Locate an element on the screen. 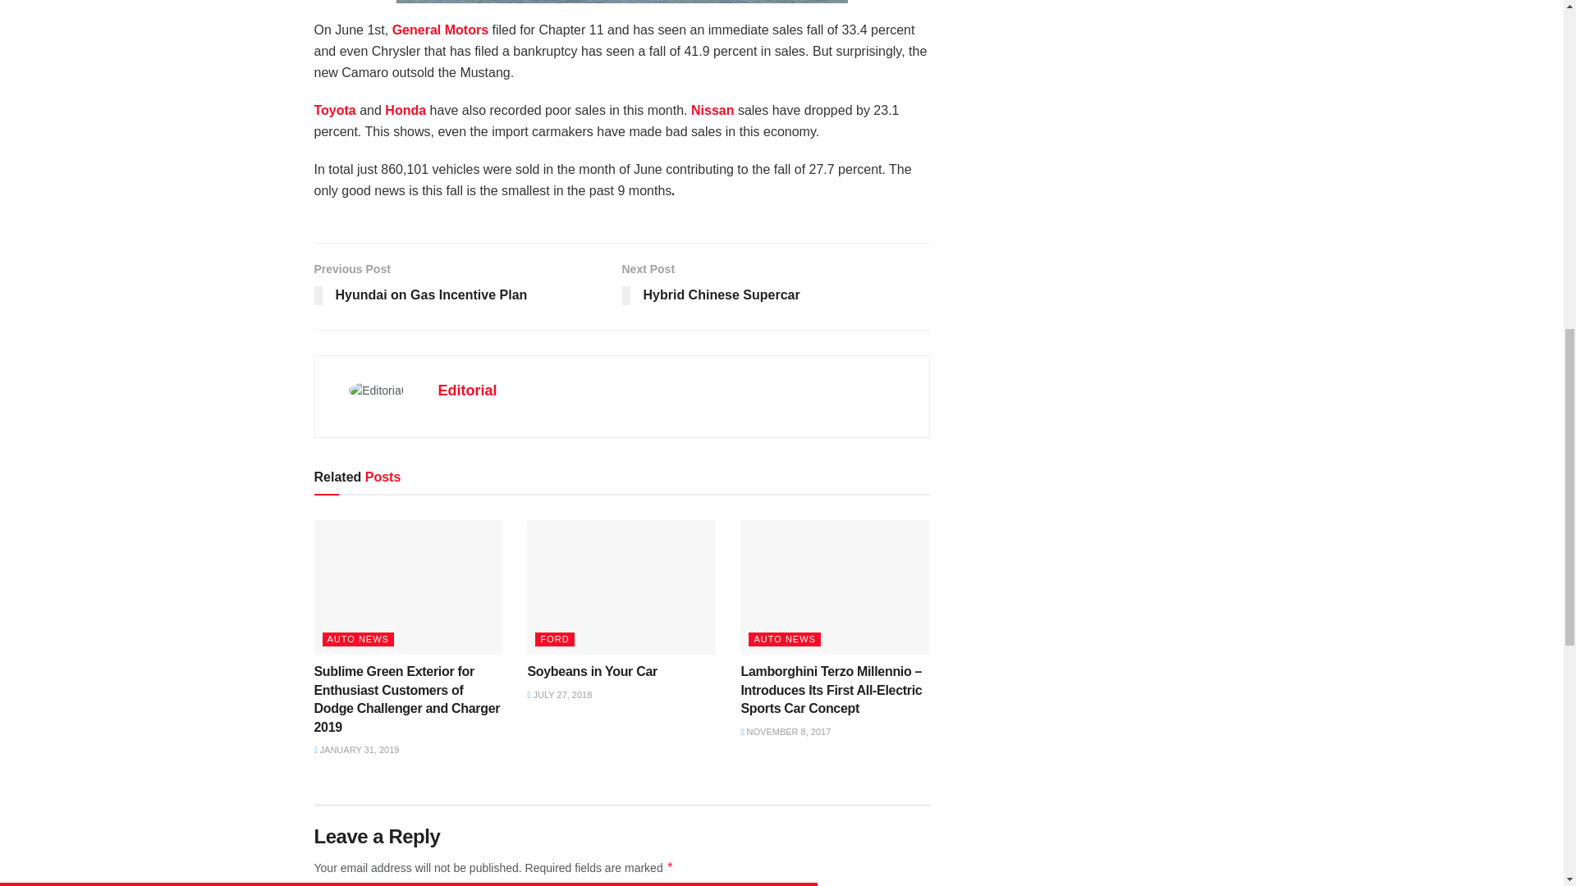  Toyota is located at coordinates (335, 110).